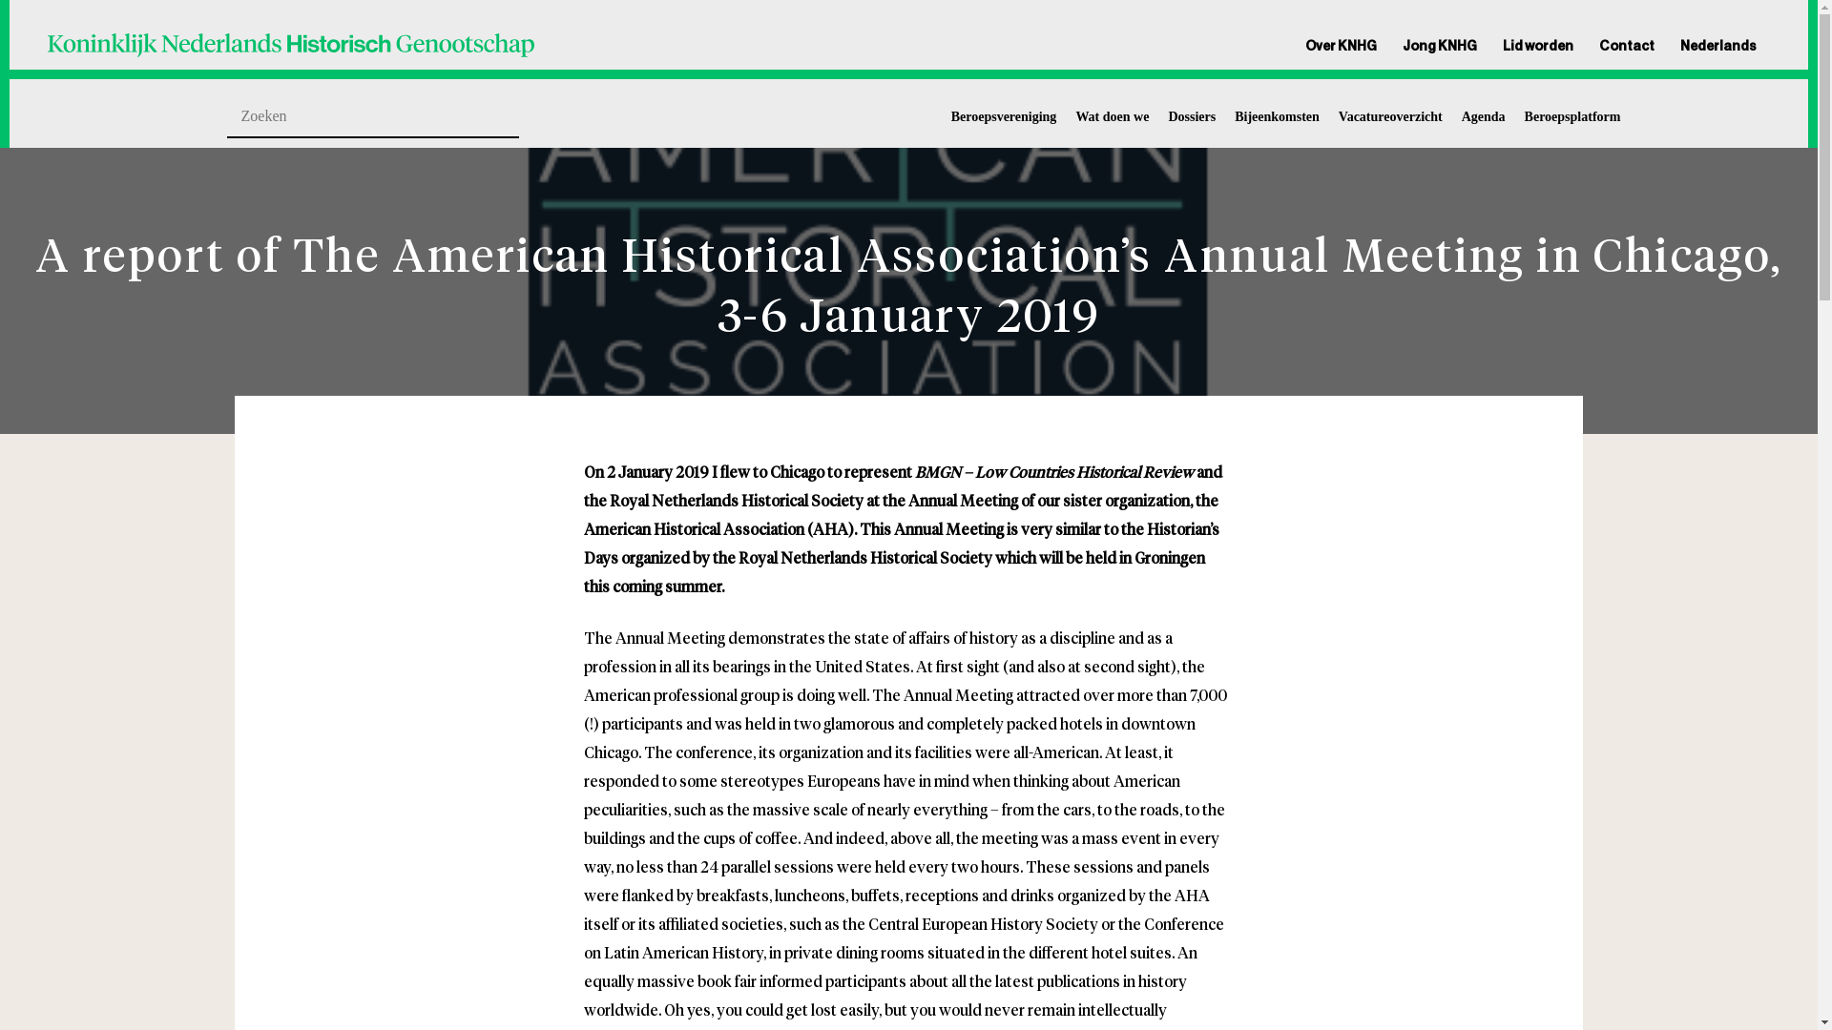  Describe the element at coordinates (1004, 116) in the screenshot. I see `Beroepsvereniging` at that location.